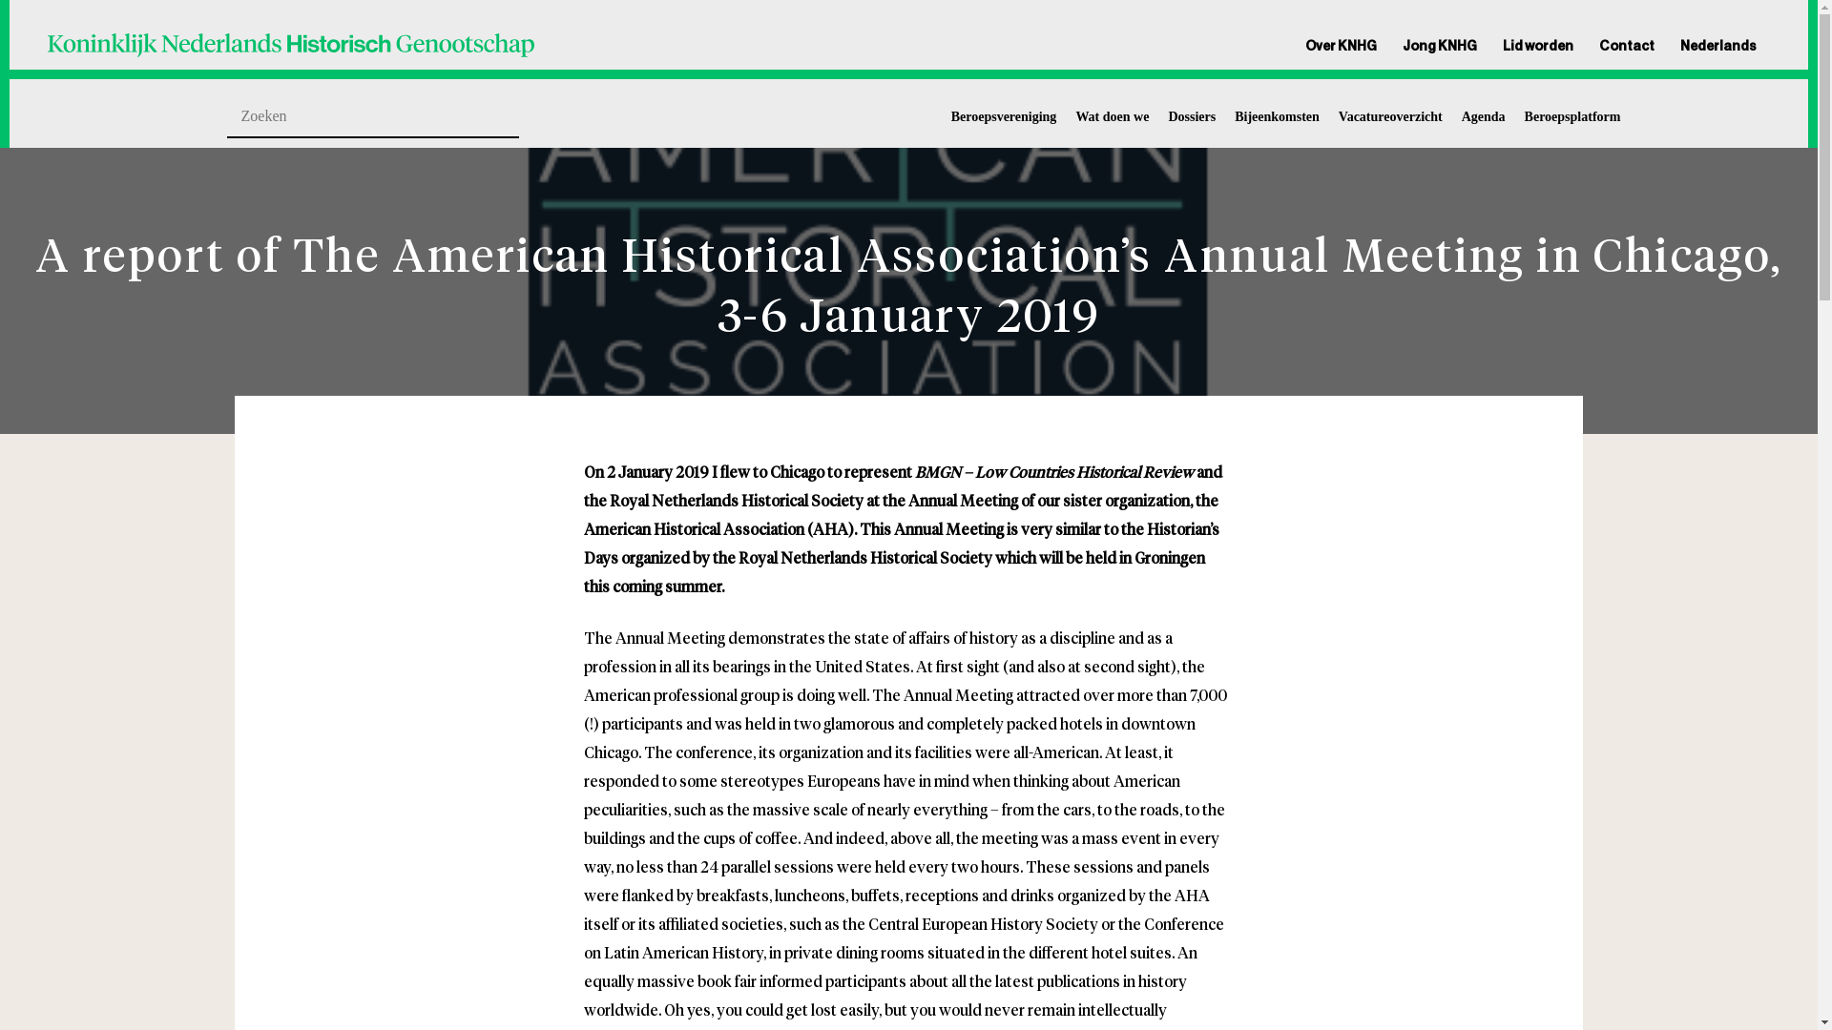  Describe the element at coordinates (1004, 116) in the screenshot. I see `Beroepsvereniging` at that location.